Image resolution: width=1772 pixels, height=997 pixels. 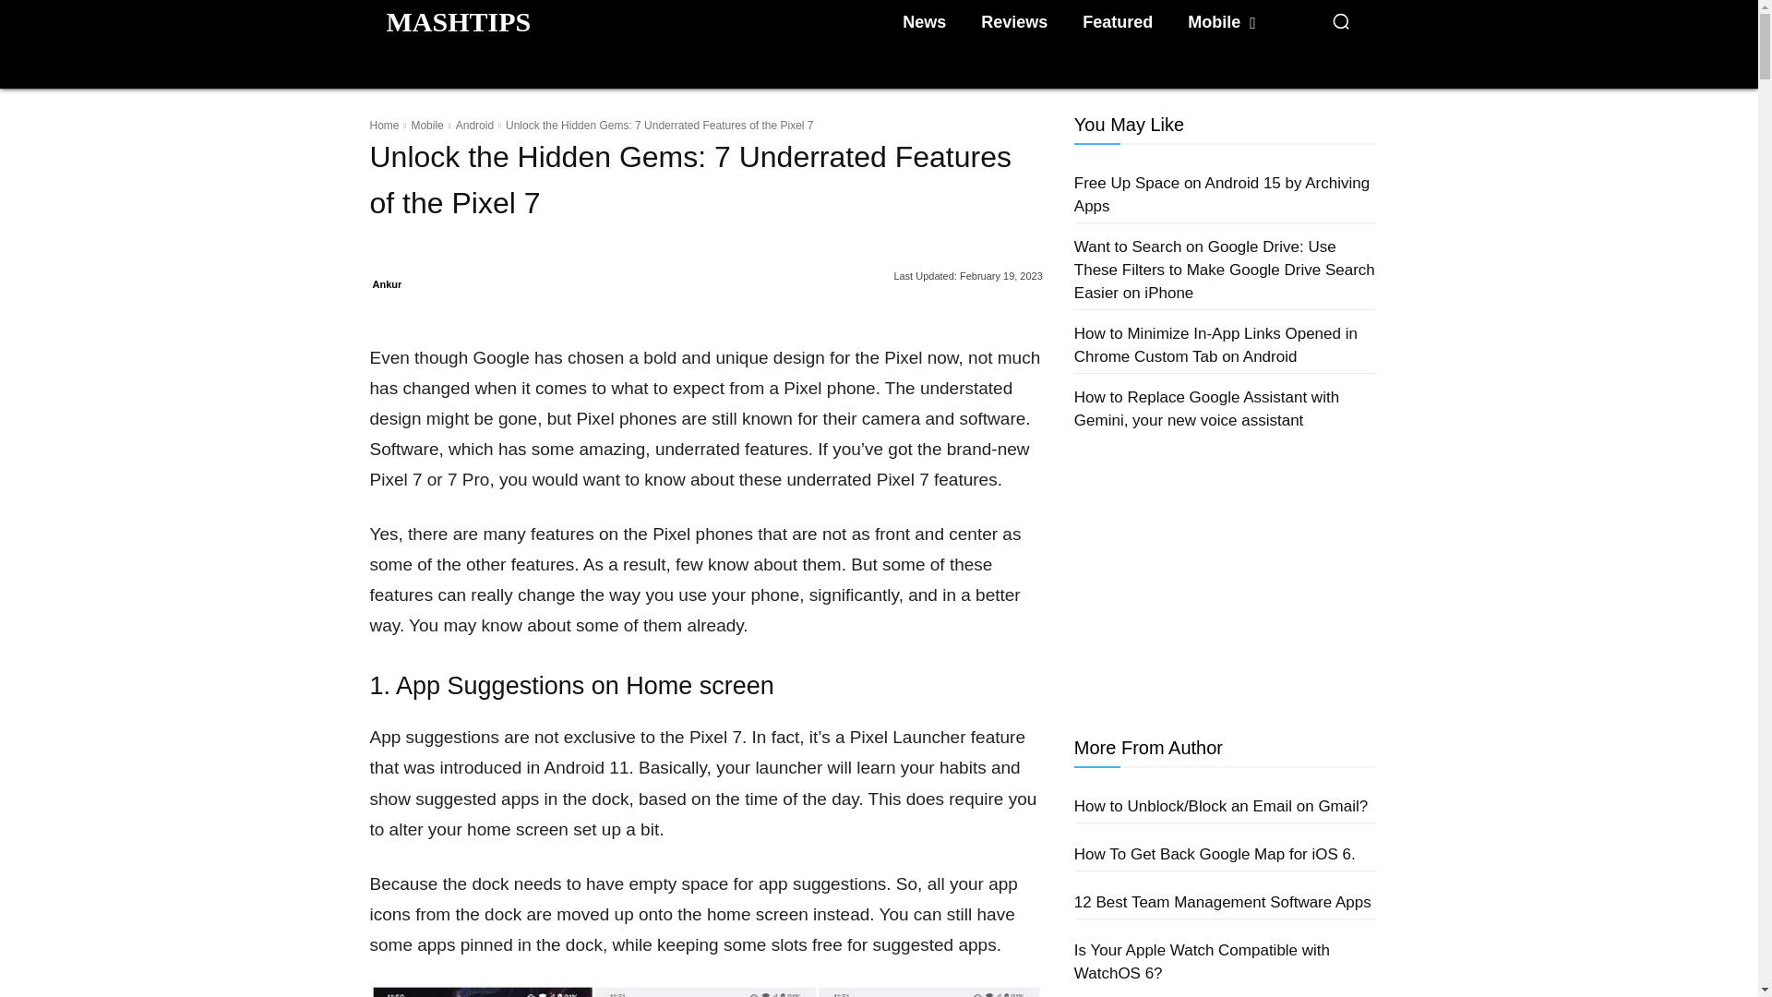 What do you see at coordinates (384, 125) in the screenshot?
I see `Home` at bounding box center [384, 125].